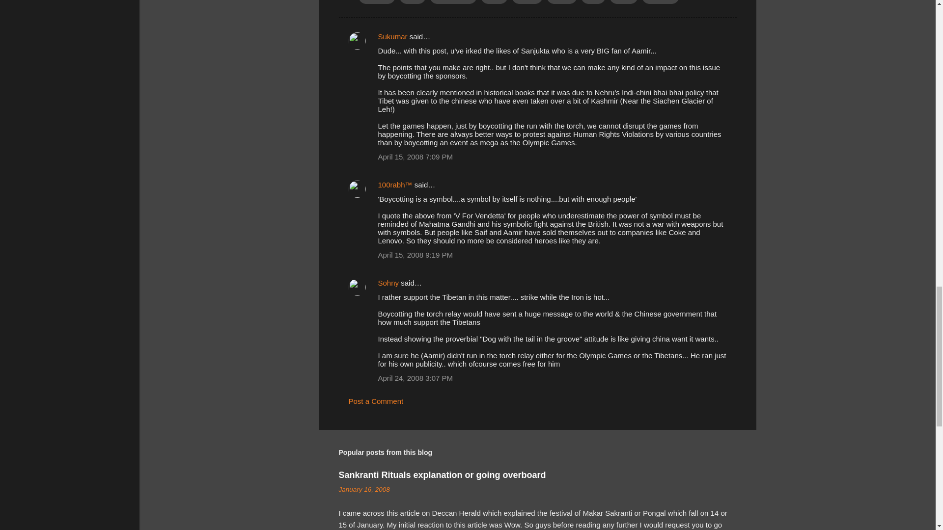 This screenshot has width=943, height=530. I want to click on china, so click(413, 2).